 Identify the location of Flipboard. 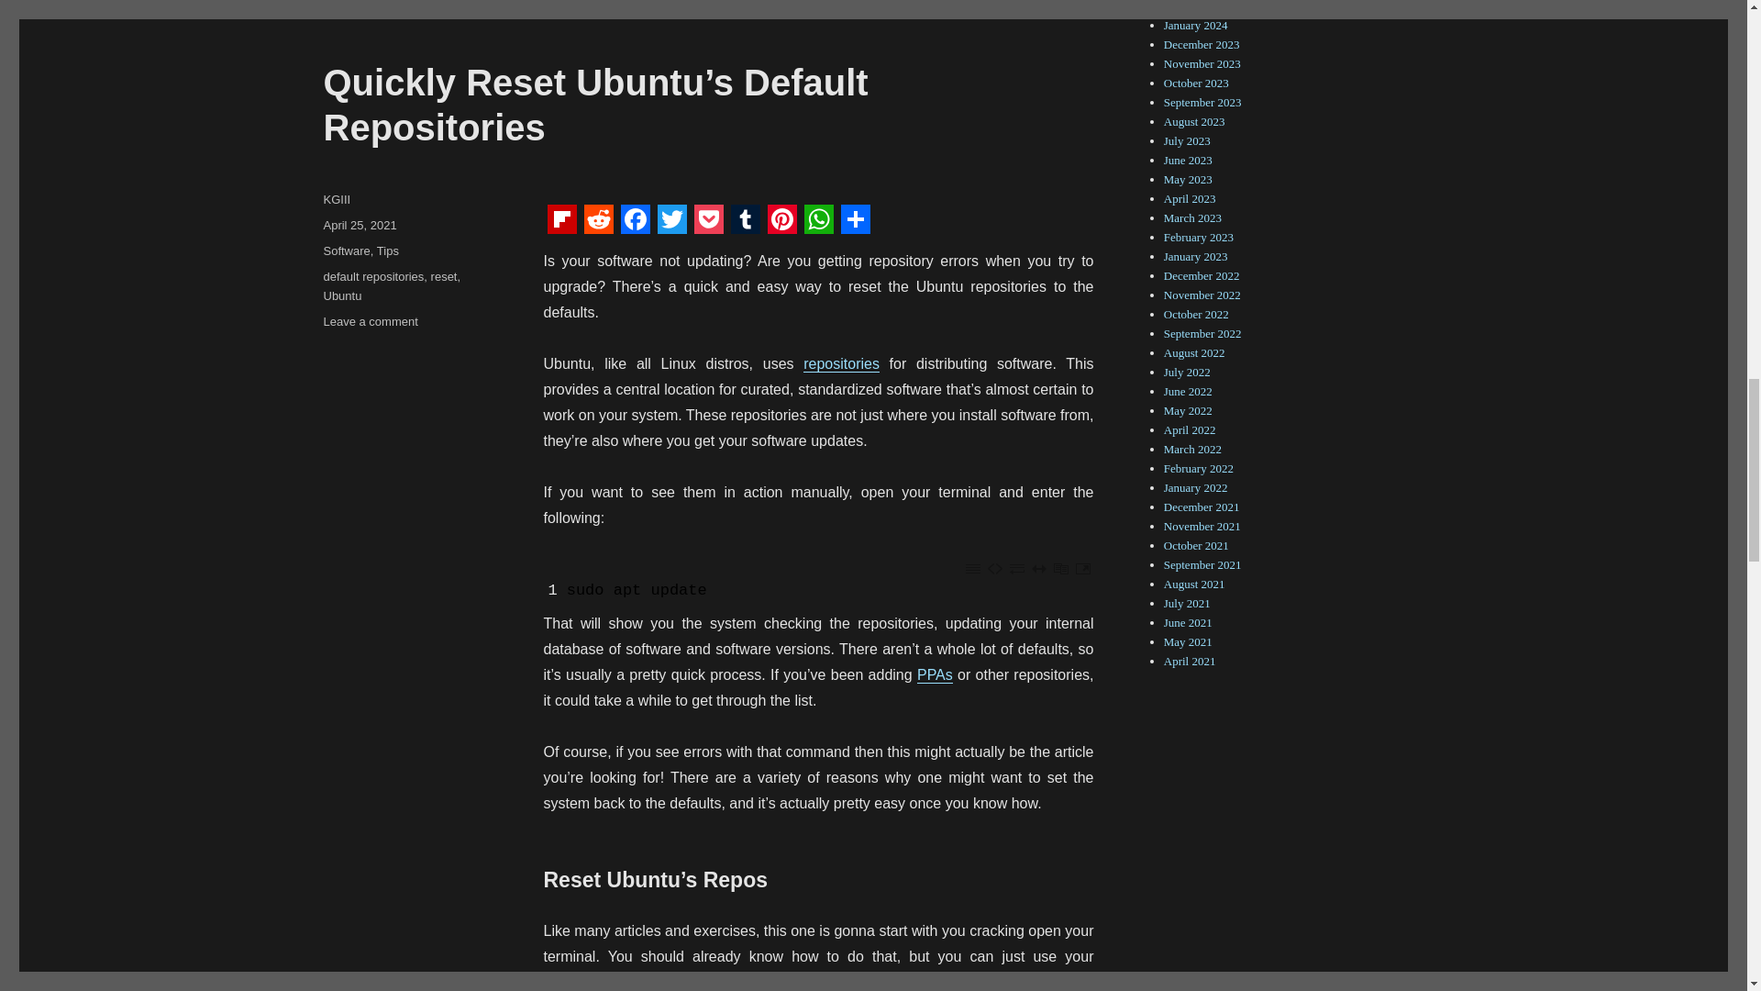
(560, 218).